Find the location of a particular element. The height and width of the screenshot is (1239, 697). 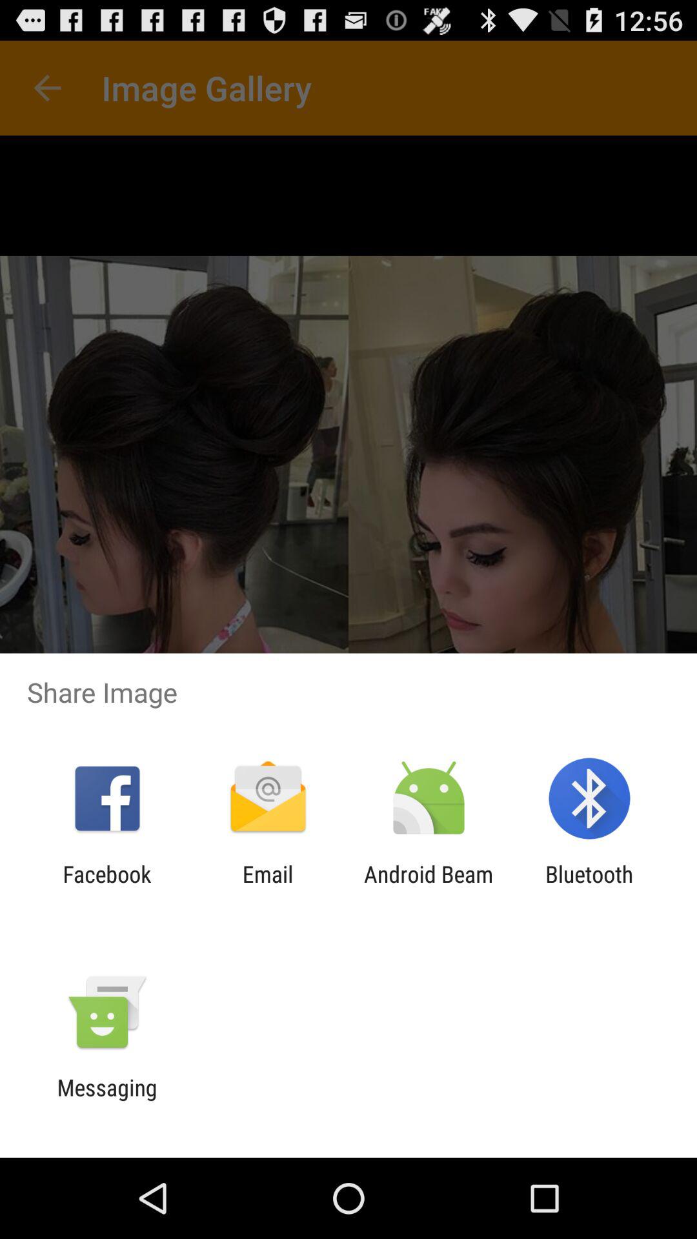

turn on the android beam app is located at coordinates (429, 887).